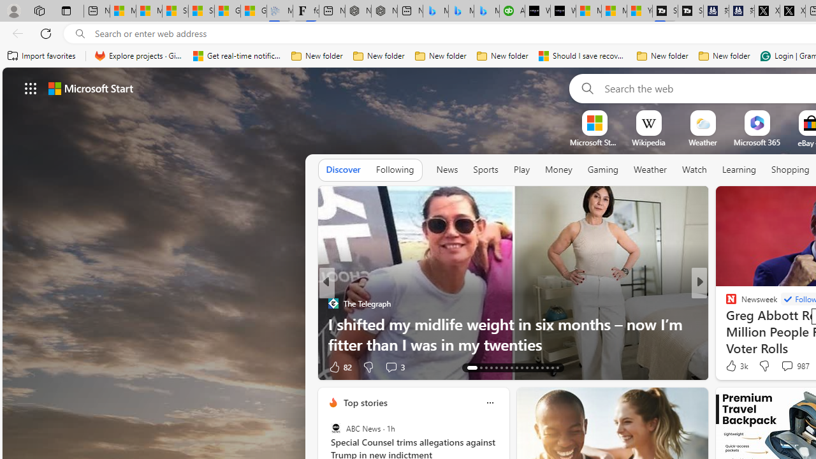 The width and height of the screenshot is (816, 459). What do you see at coordinates (790, 170) in the screenshot?
I see `Shopping` at bounding box center [790, 170].